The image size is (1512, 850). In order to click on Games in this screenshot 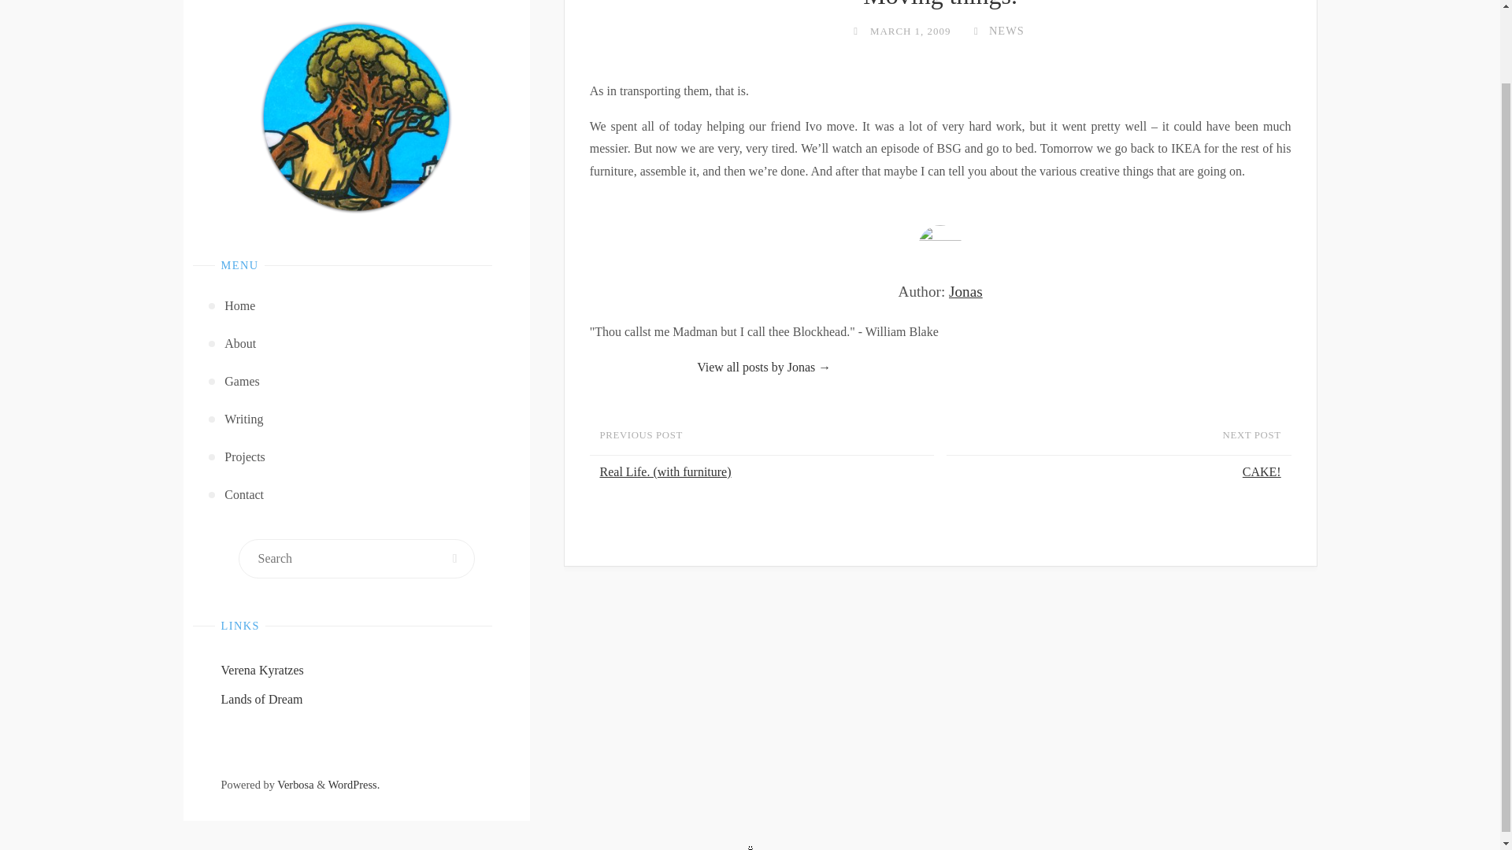, I will do `click(358, 381)`.